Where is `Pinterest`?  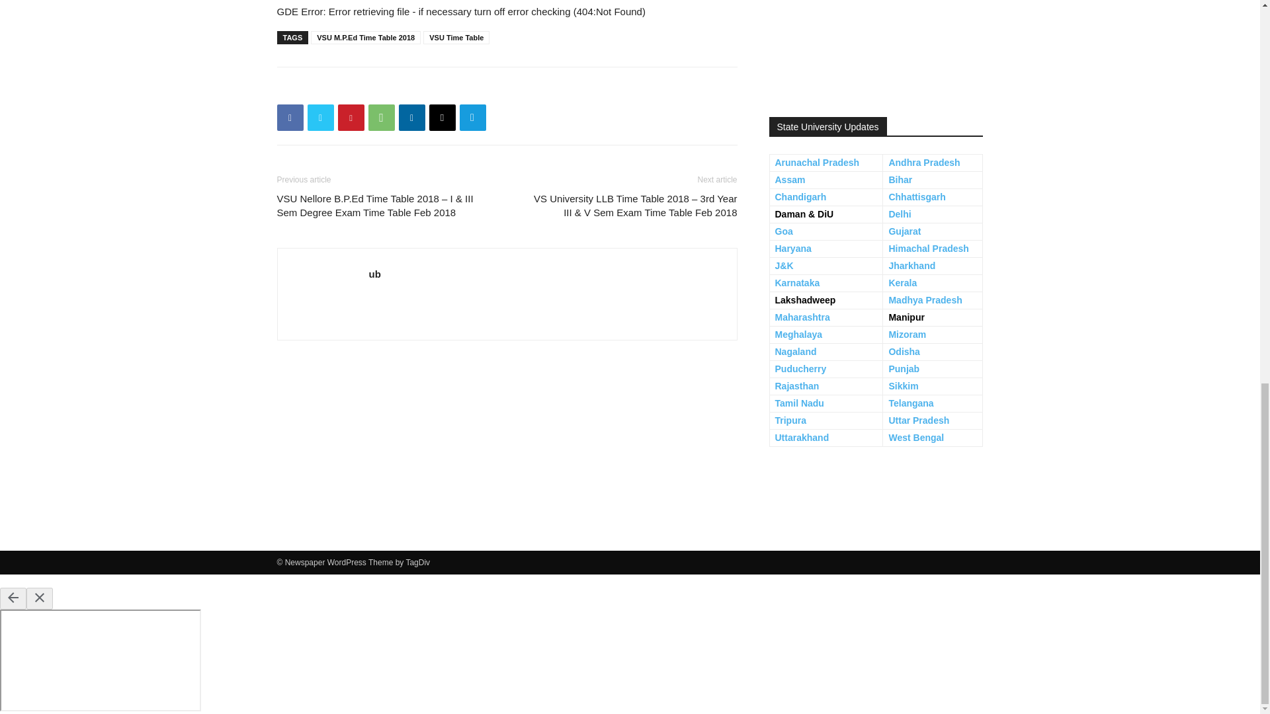
Pinterest is located at coordinates (351, 117).